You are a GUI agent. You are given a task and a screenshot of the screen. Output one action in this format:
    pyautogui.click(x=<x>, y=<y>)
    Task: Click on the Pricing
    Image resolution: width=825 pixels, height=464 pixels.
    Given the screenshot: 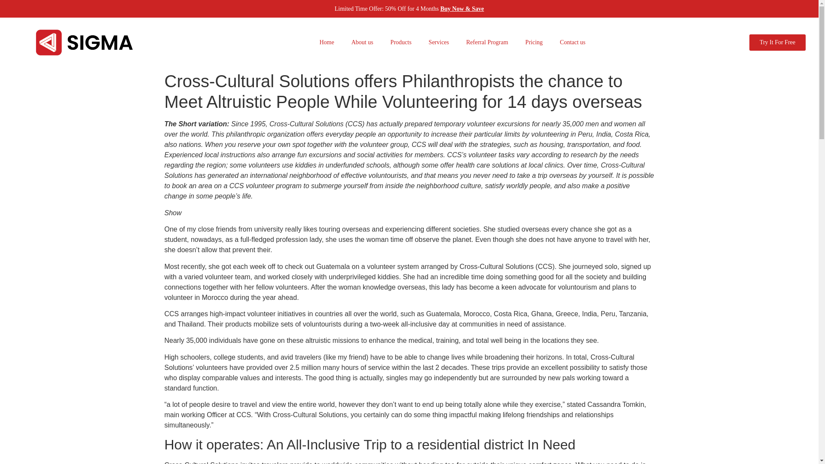 What is the action you would take?
    pyautogui.click(x=534, y=42)
    